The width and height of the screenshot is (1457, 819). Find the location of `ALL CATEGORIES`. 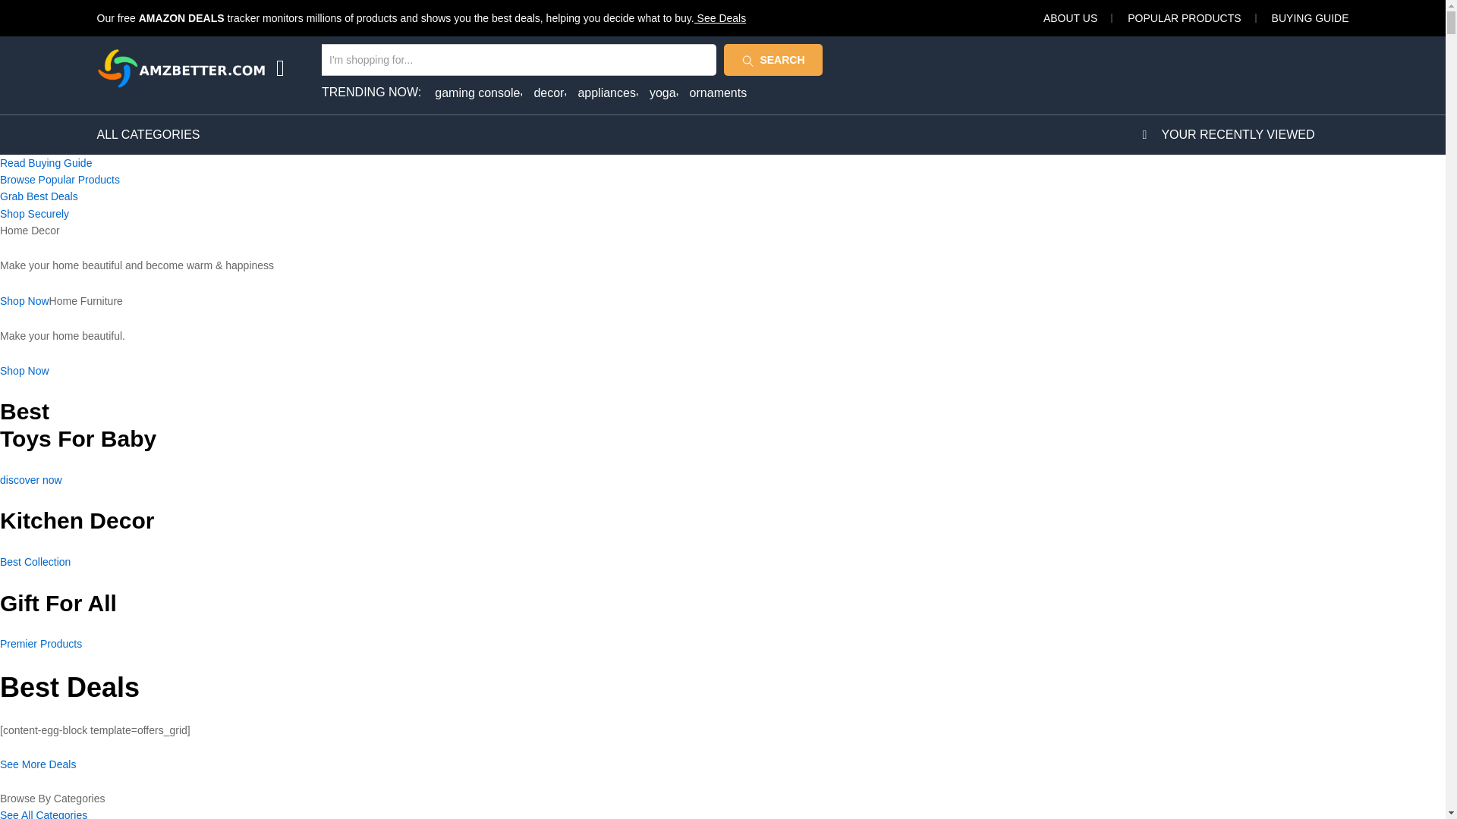

ALL CATEGORIES is located at coordinates (149, 134).